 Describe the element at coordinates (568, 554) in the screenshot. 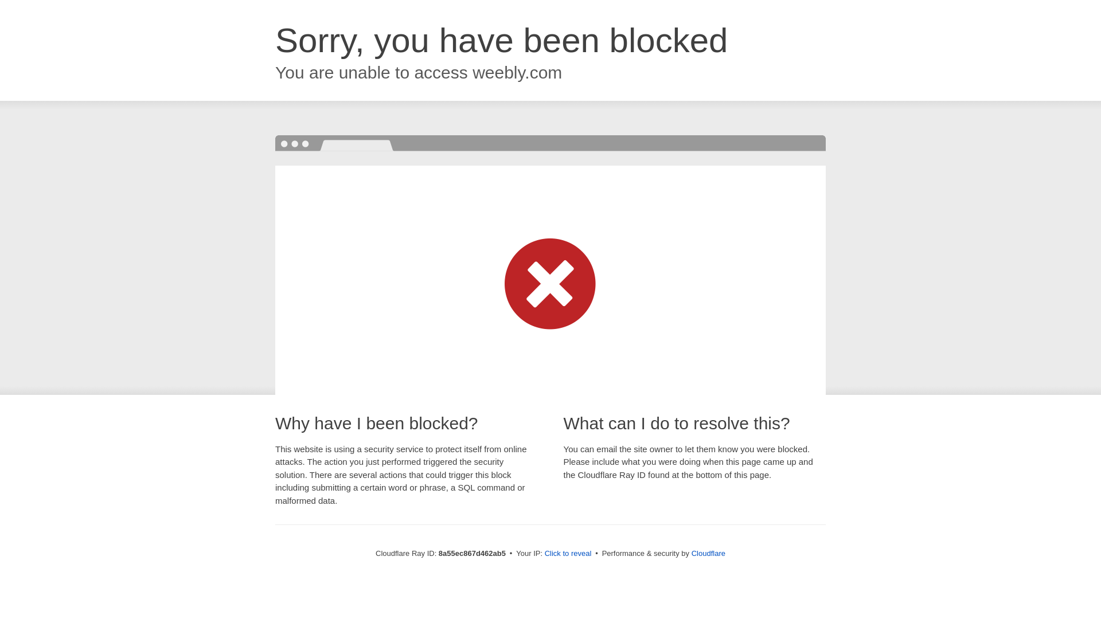

I see `Click to reveal` at that location.